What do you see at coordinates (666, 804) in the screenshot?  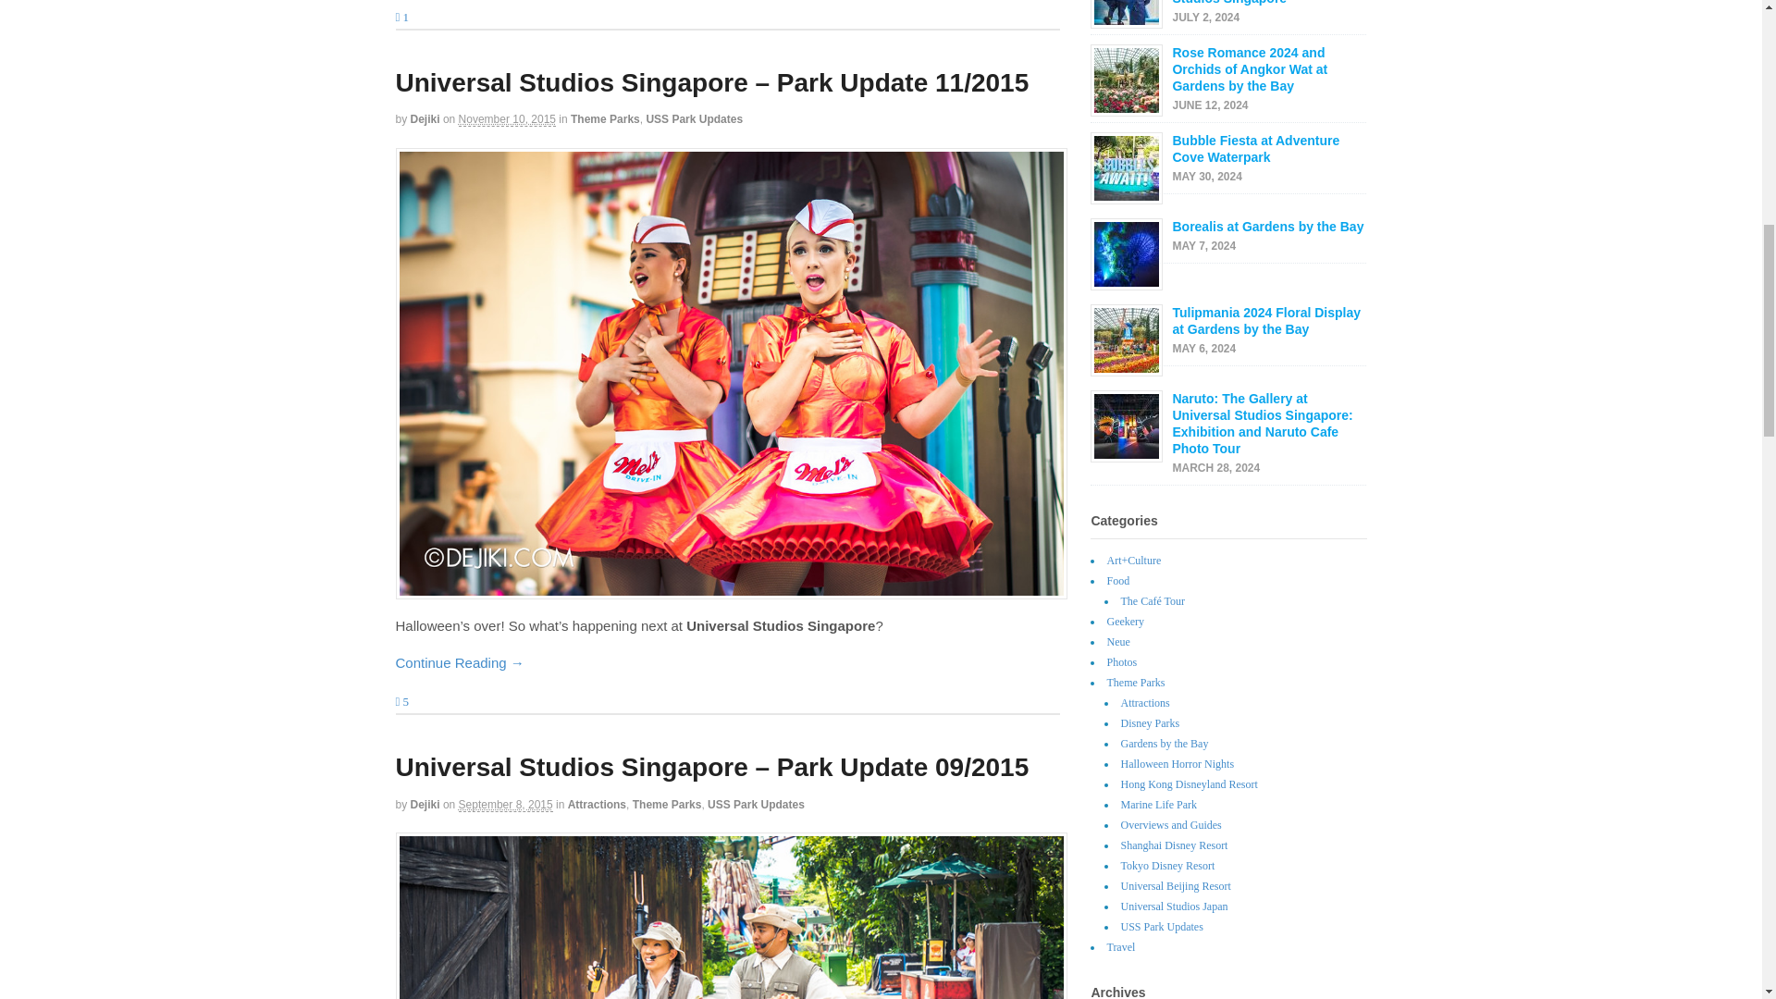 I see `View all items in Theme Parks` at bounding box center [666, 804].